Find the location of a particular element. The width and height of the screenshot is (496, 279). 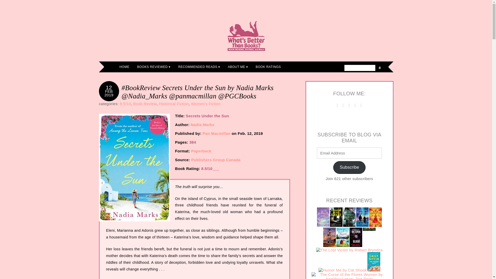

HOME is located at coordinates (125, 67).